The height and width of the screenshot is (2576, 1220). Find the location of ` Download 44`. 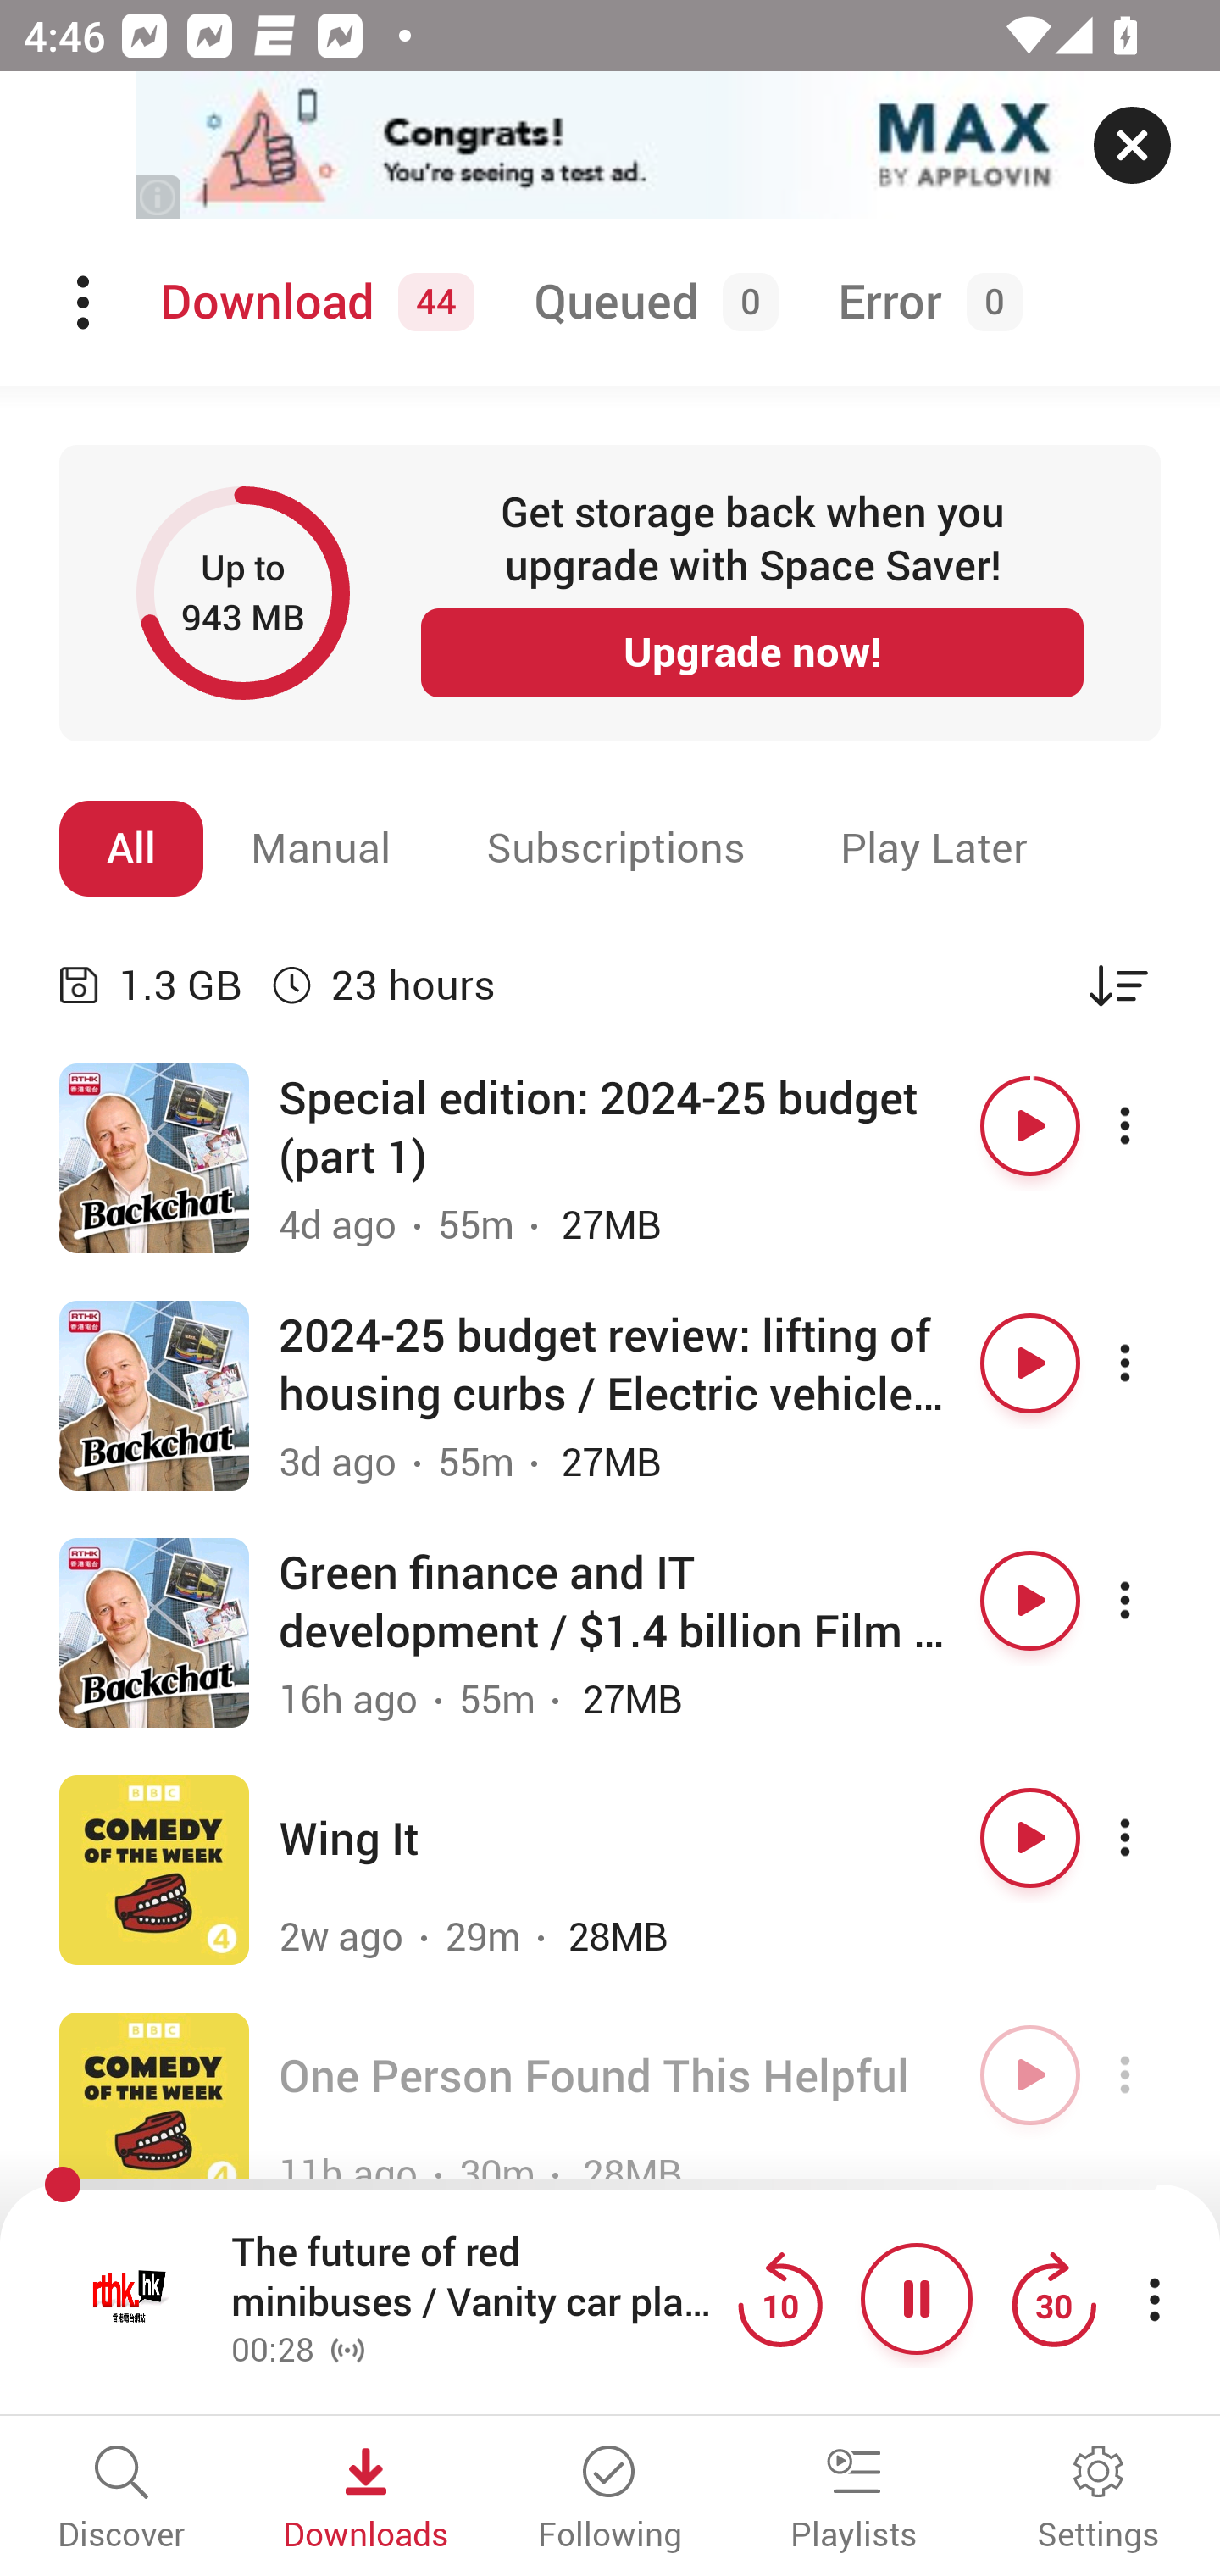

 Download 44 is located at coordinates (312, 303).